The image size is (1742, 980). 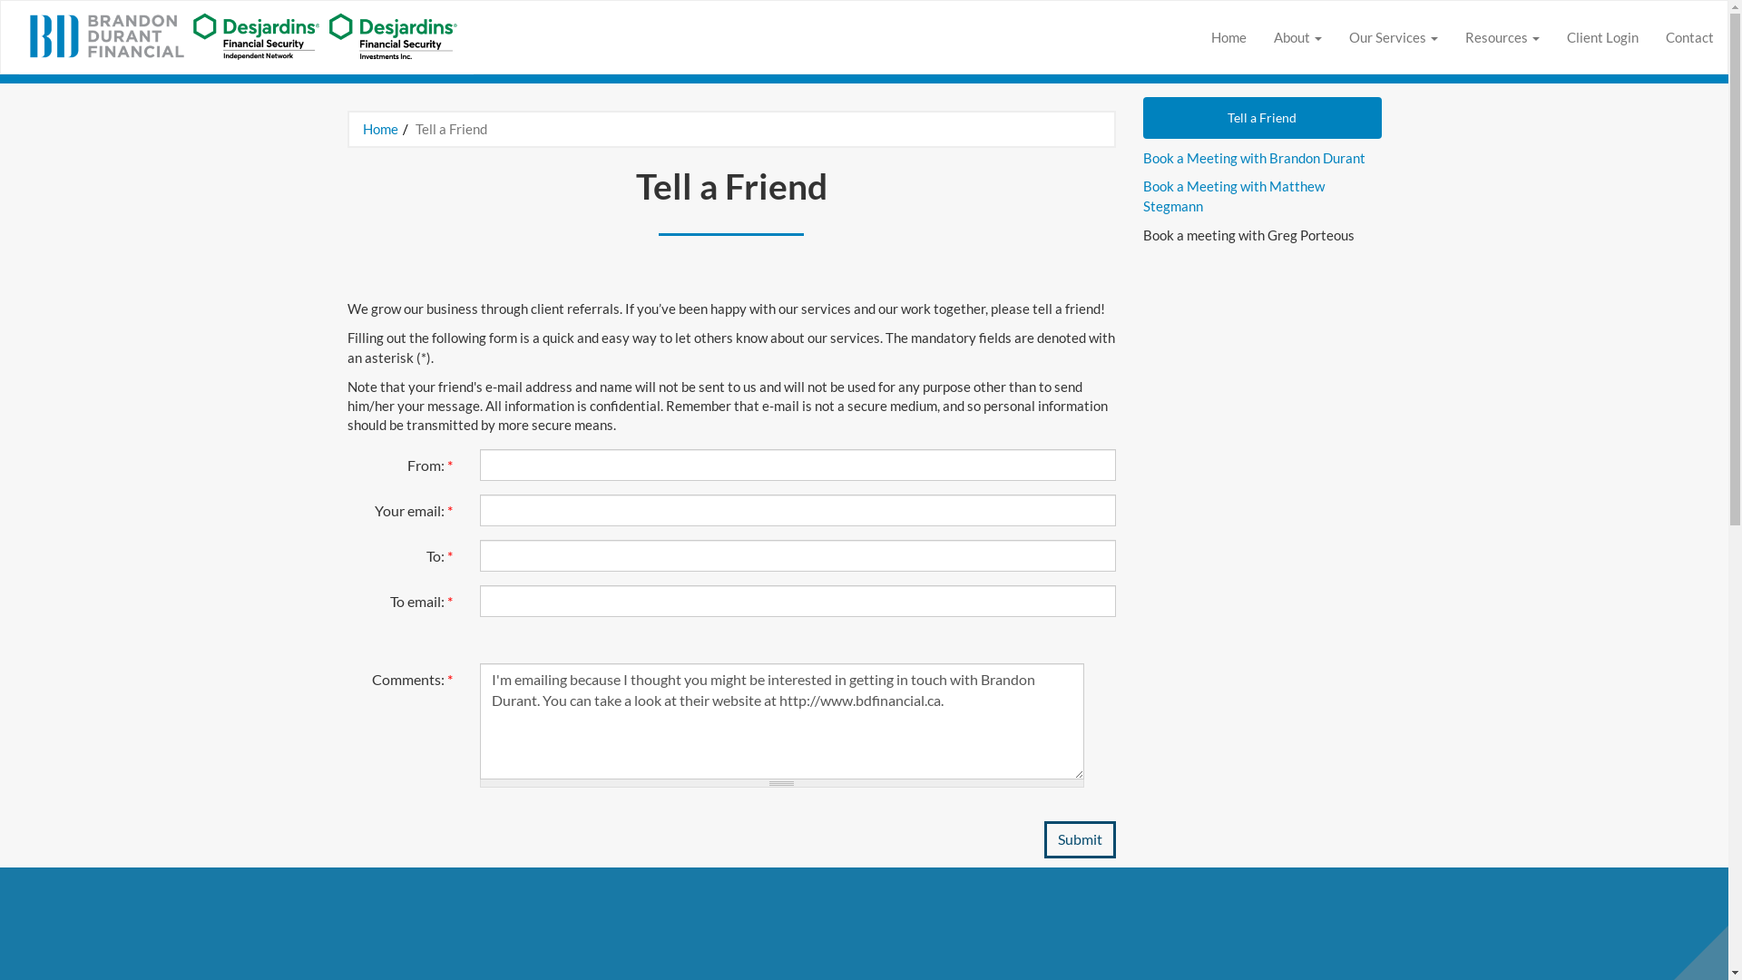 I want to click on Submit, so click(x=1080, y=839).